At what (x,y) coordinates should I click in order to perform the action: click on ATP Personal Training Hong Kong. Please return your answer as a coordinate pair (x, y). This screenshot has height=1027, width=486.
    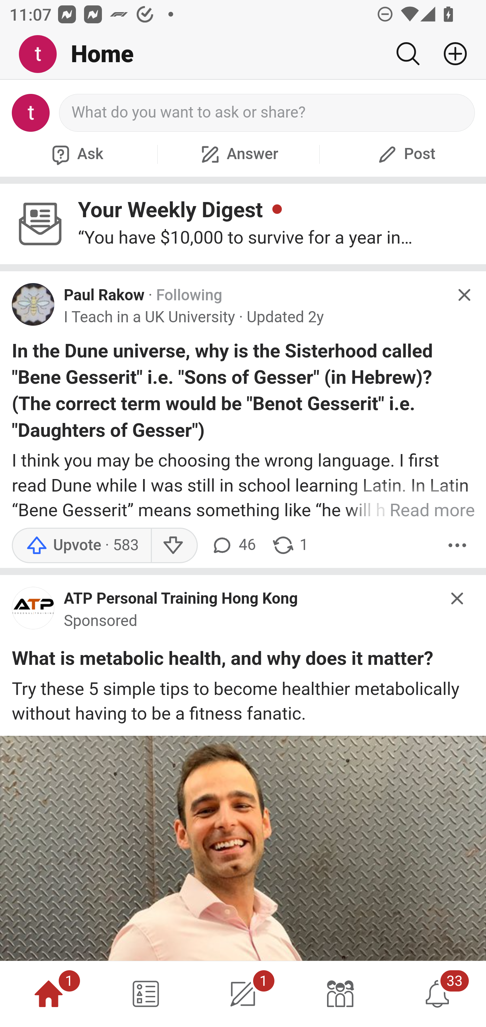
    Looking at the image, I should click on (181, 599).